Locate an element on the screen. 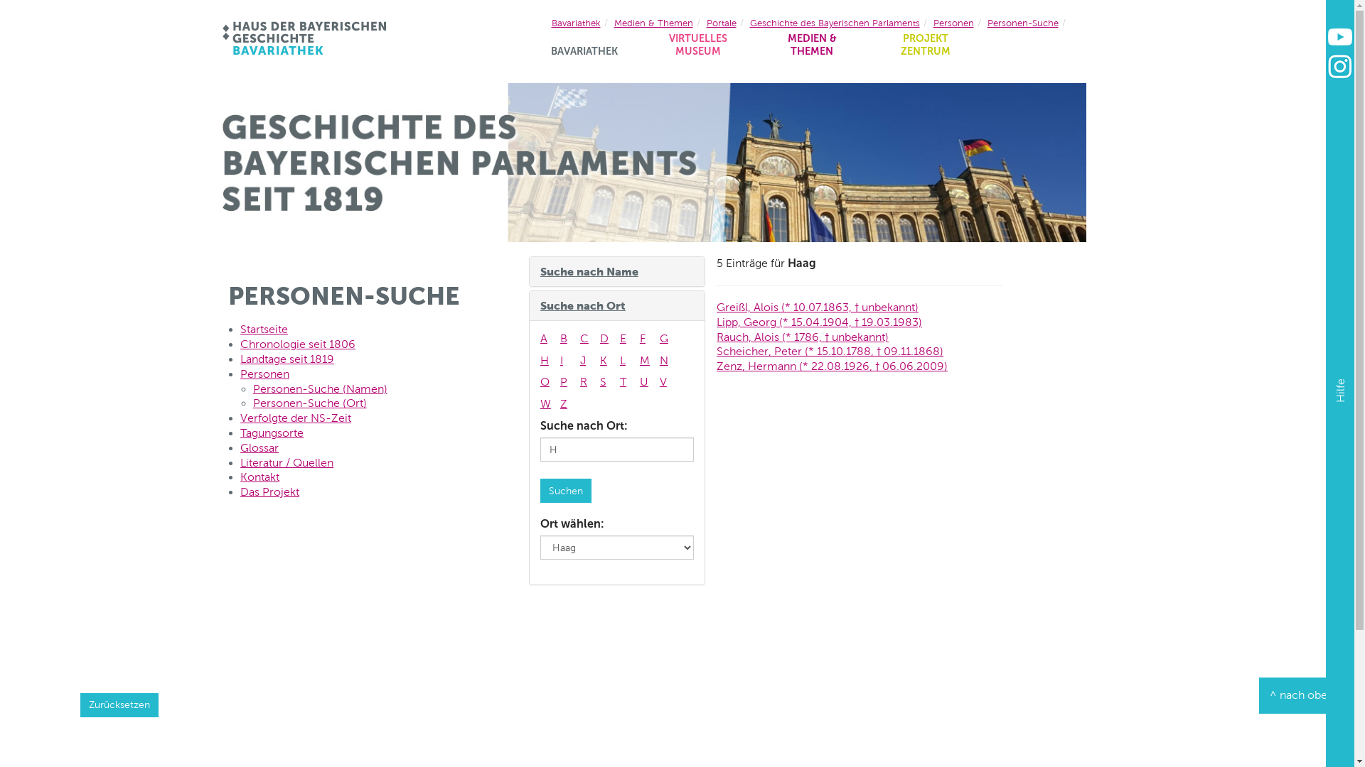 This screenshot has height=767, width=1365. Portale is located at coordinates (722, 23).